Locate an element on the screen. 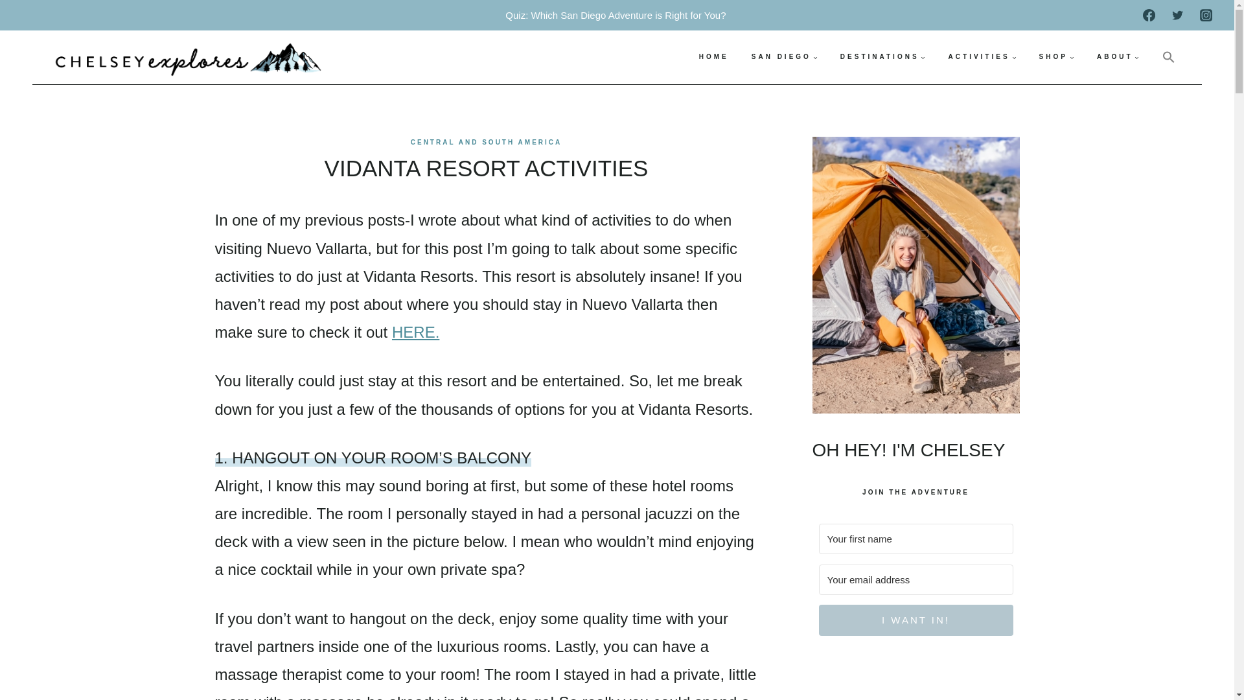 The image size is (1244, 700). HOME is located at coordinates (714, 57).